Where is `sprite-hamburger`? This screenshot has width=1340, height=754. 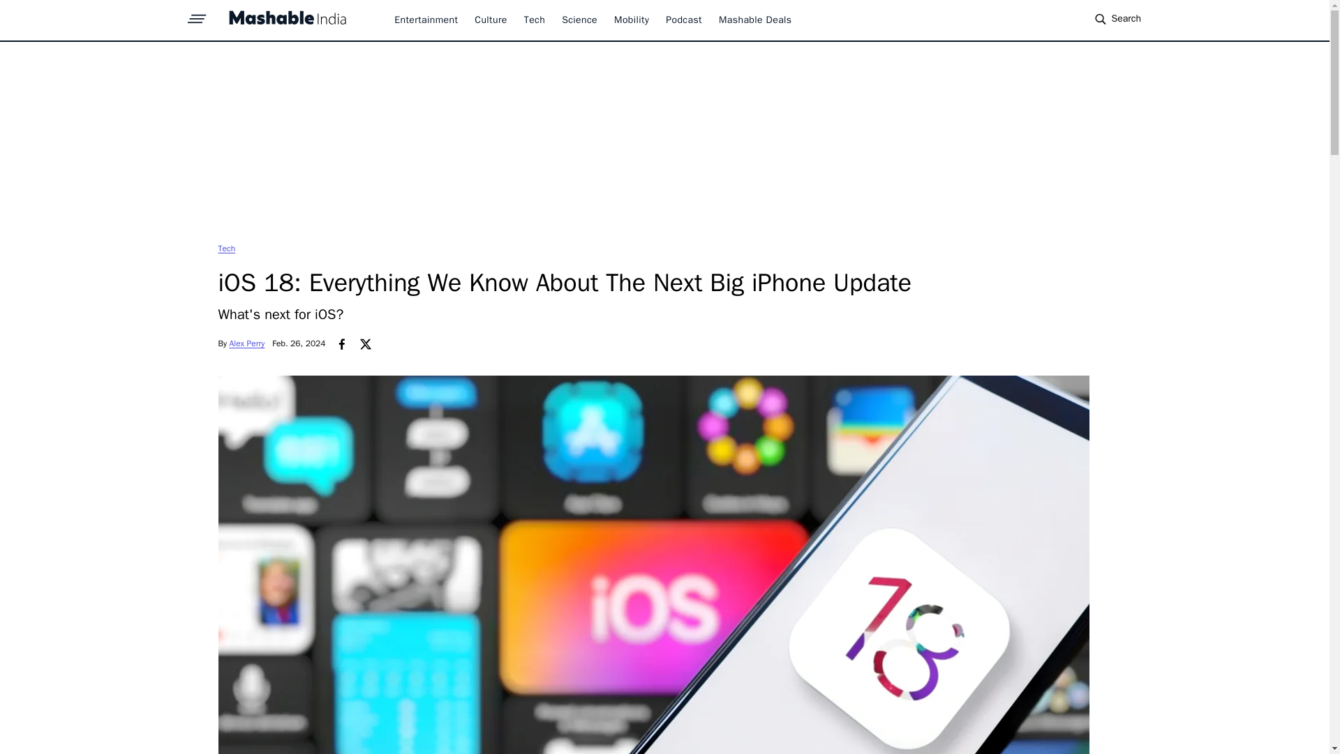 sprite-hamburger is located at coordinates (197, 15).